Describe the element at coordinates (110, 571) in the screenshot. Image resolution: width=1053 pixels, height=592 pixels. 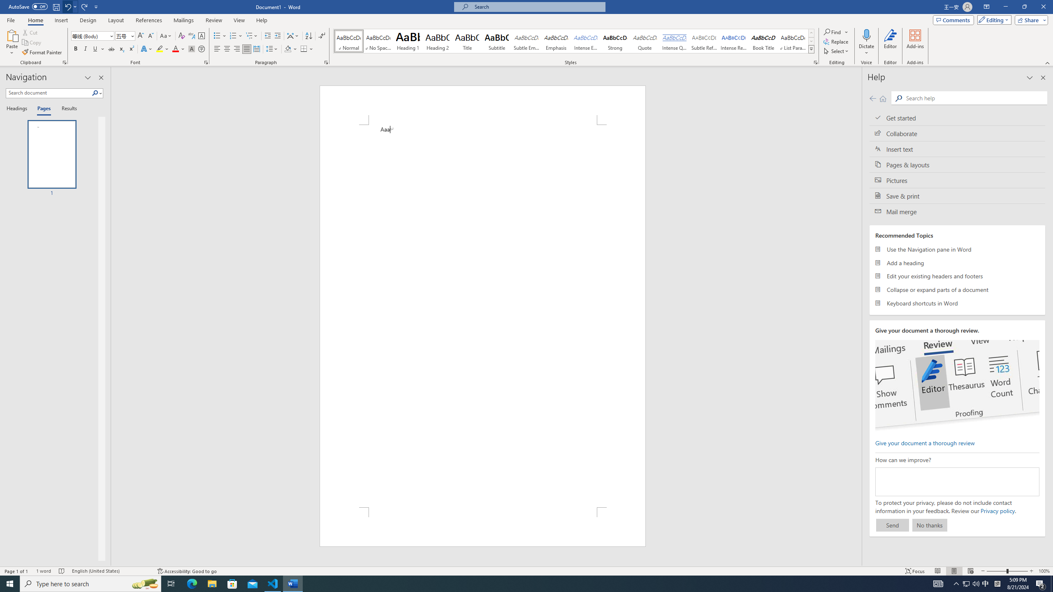
I see `Language English (United States)` at that location.